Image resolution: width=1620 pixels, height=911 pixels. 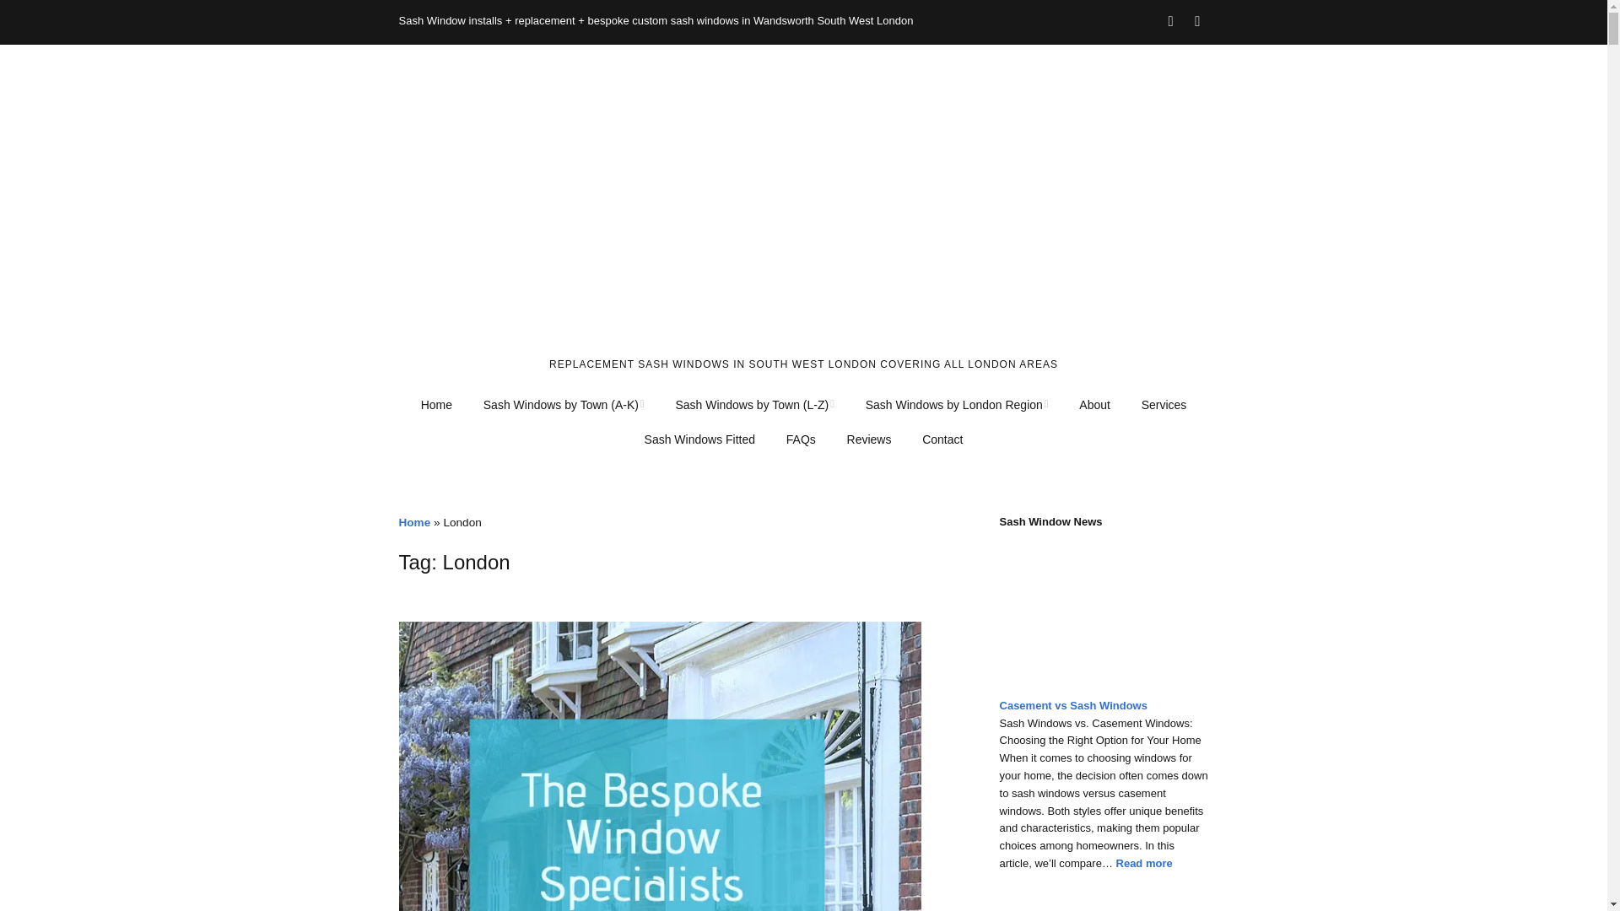 I want to click on Sash Windows Fitted, so click(x=700, y=440).